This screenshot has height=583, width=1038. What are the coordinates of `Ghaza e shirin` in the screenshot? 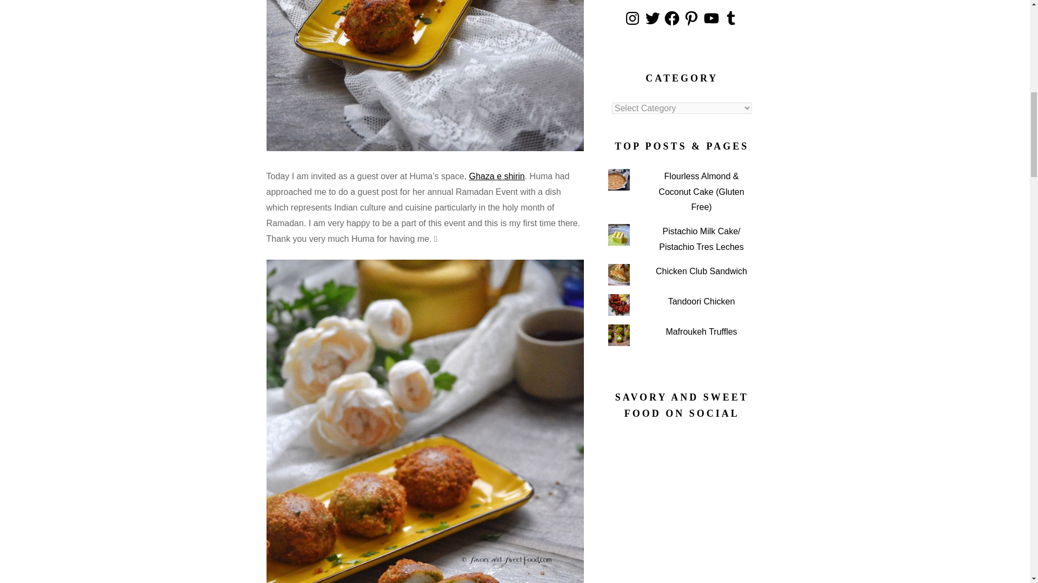 It's located at (497, 176).